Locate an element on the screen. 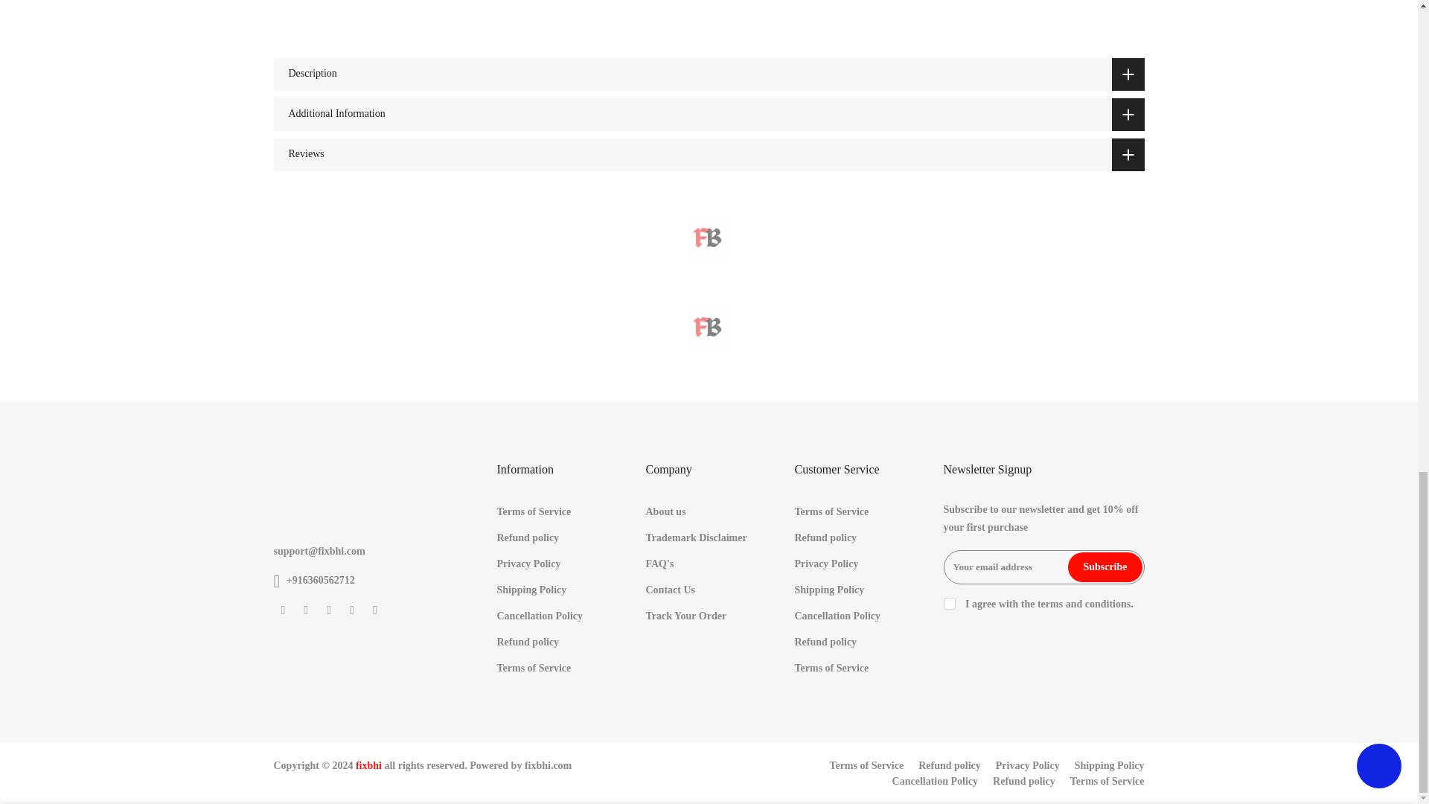 This screenshot has width=1429, height=804. Reviews is located at coordinates (709, 155).